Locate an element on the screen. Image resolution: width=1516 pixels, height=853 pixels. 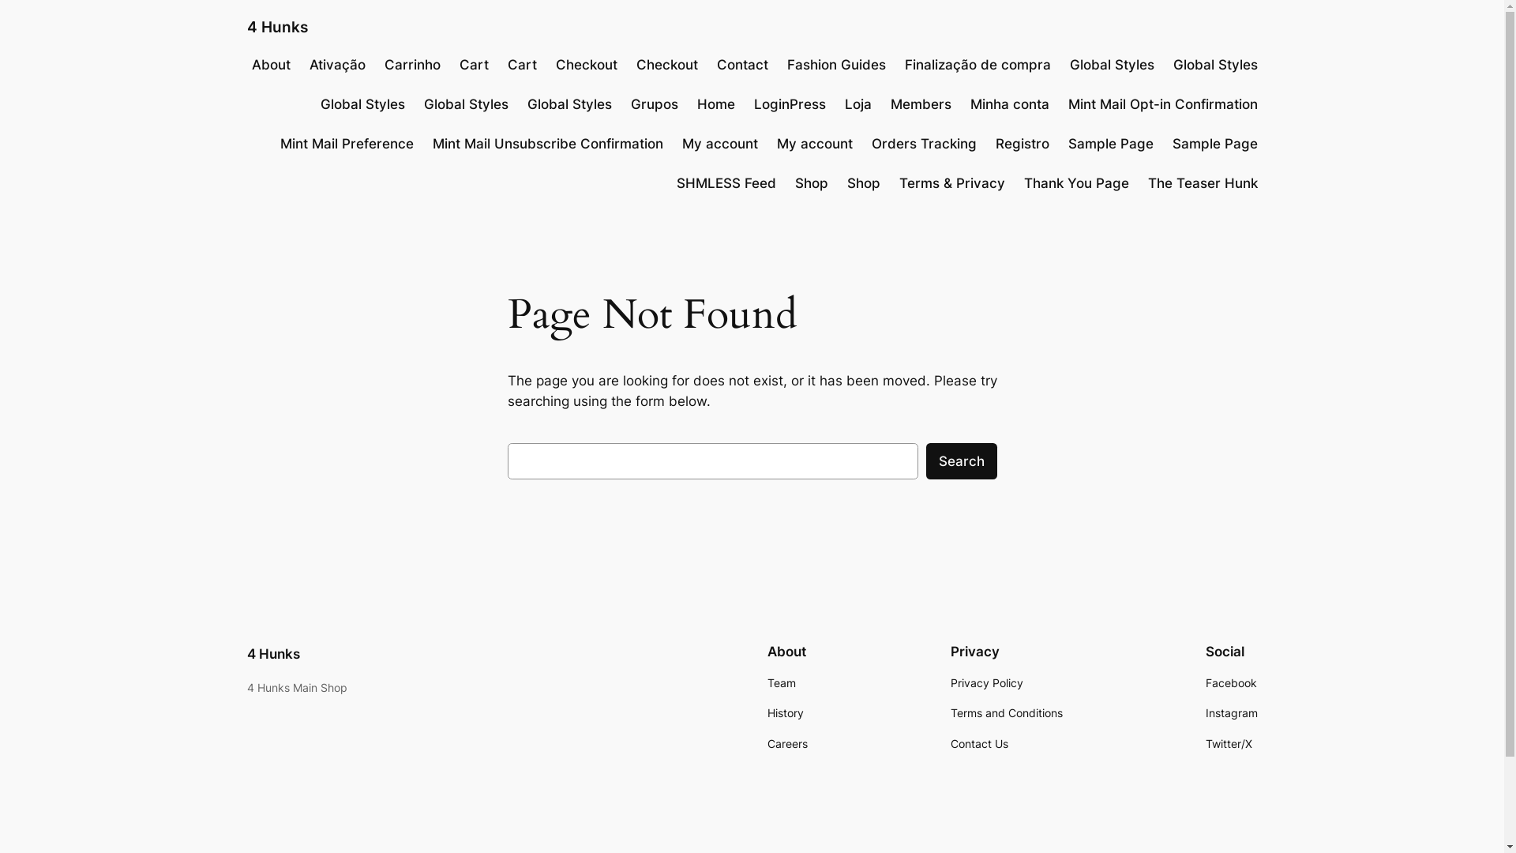
Global Styles is located at coordinates (466, 104).